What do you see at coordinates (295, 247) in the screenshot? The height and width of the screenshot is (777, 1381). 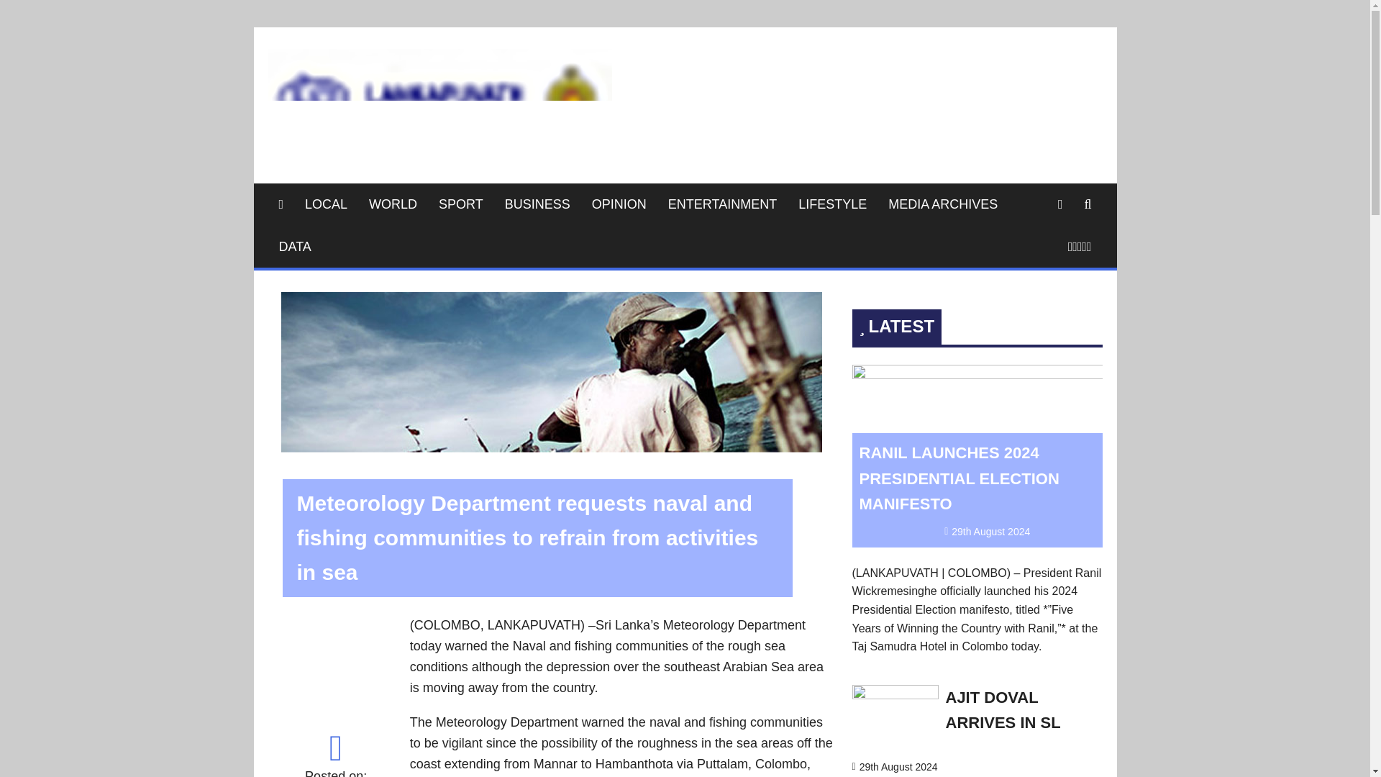 I see `DATA` at bounding box center [295, 247].